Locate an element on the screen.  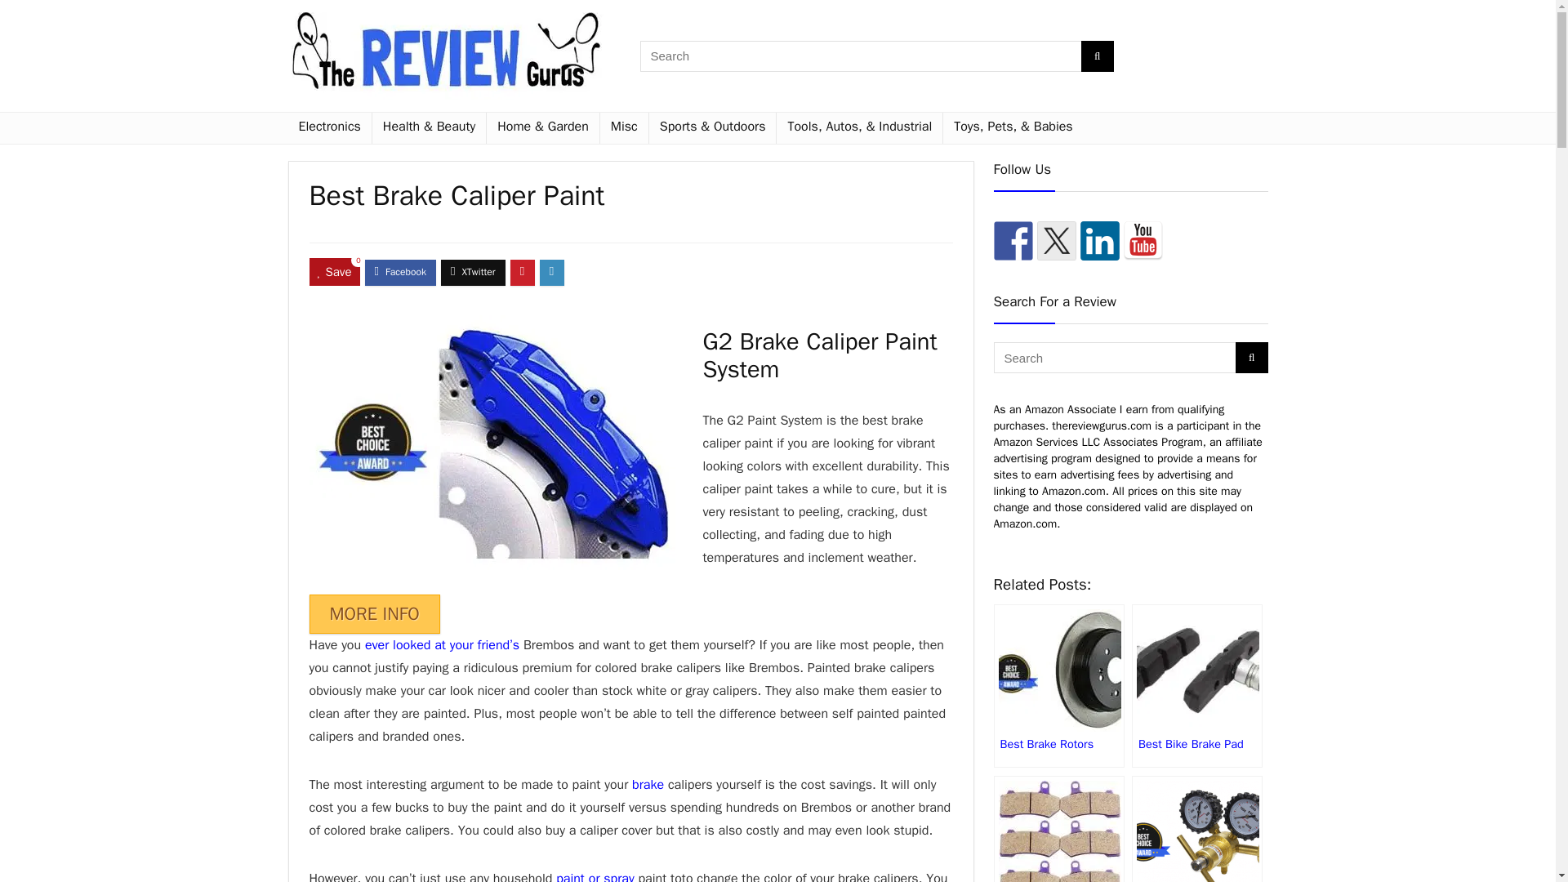
Electronics is located at coordinates (328, 128).